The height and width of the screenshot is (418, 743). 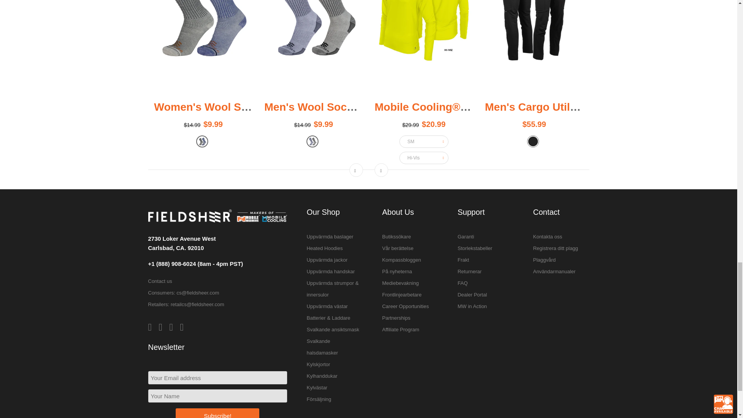 What do you see at coordinates (217, 413) in the screenshot?
I see `Subscribe!` at bounding box center [217, 413].